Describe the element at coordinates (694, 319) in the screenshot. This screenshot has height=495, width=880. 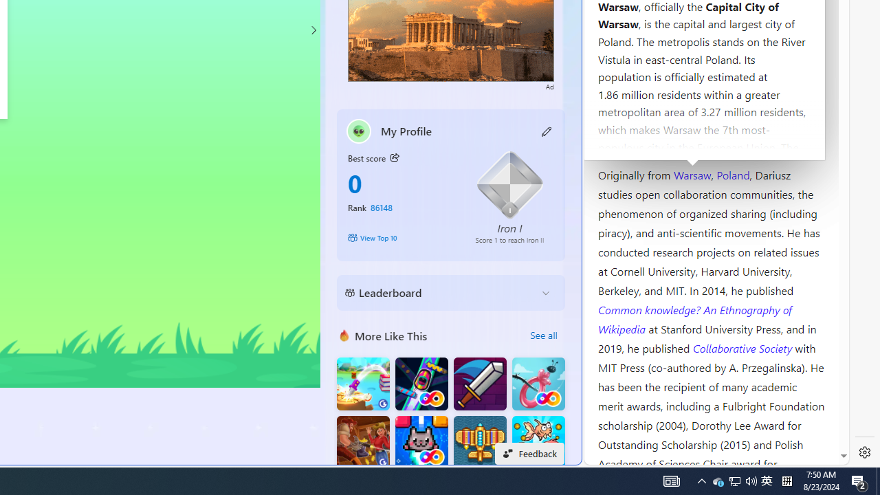
I see `Common knowledge? An Ethnography of Wikipedia` at that location.